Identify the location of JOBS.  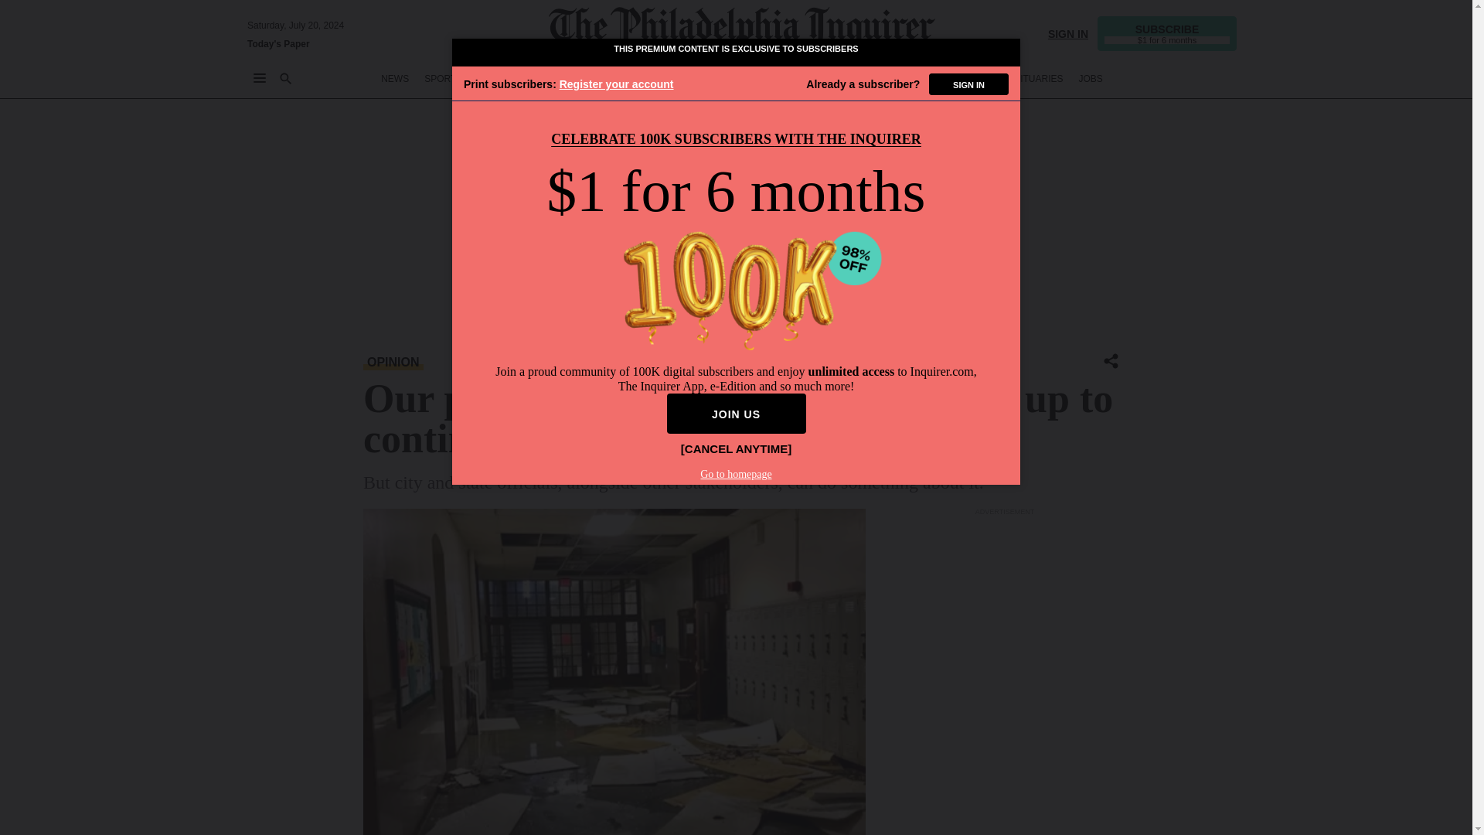
(1090, 79).